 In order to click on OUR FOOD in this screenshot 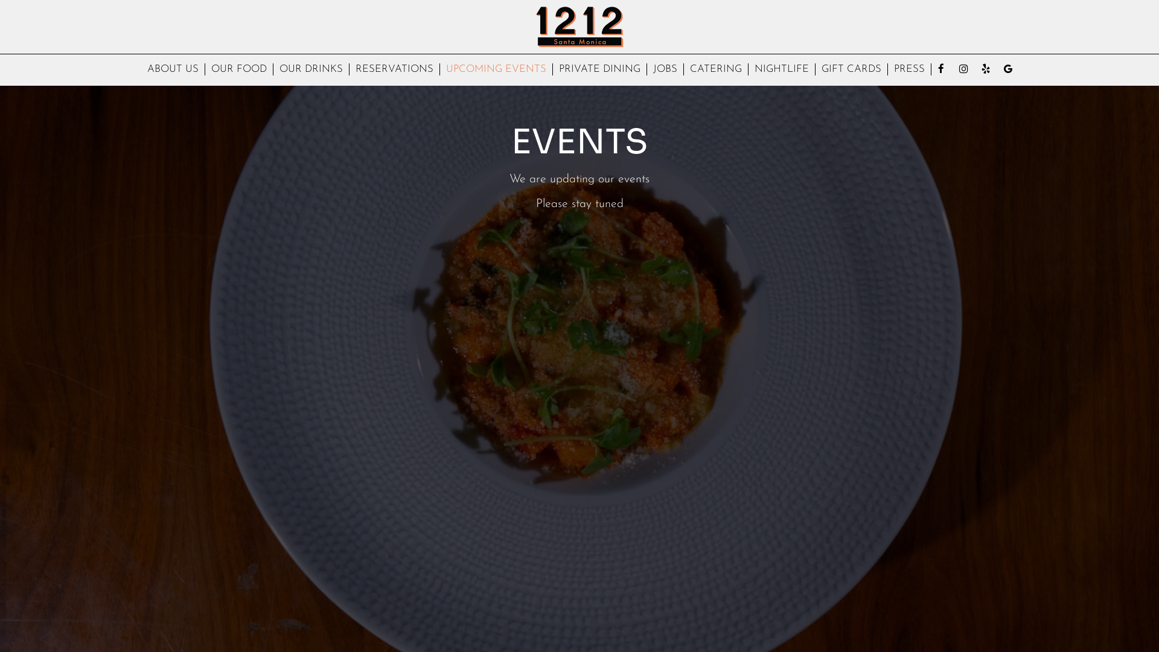, I will do `click(239, 69)`.